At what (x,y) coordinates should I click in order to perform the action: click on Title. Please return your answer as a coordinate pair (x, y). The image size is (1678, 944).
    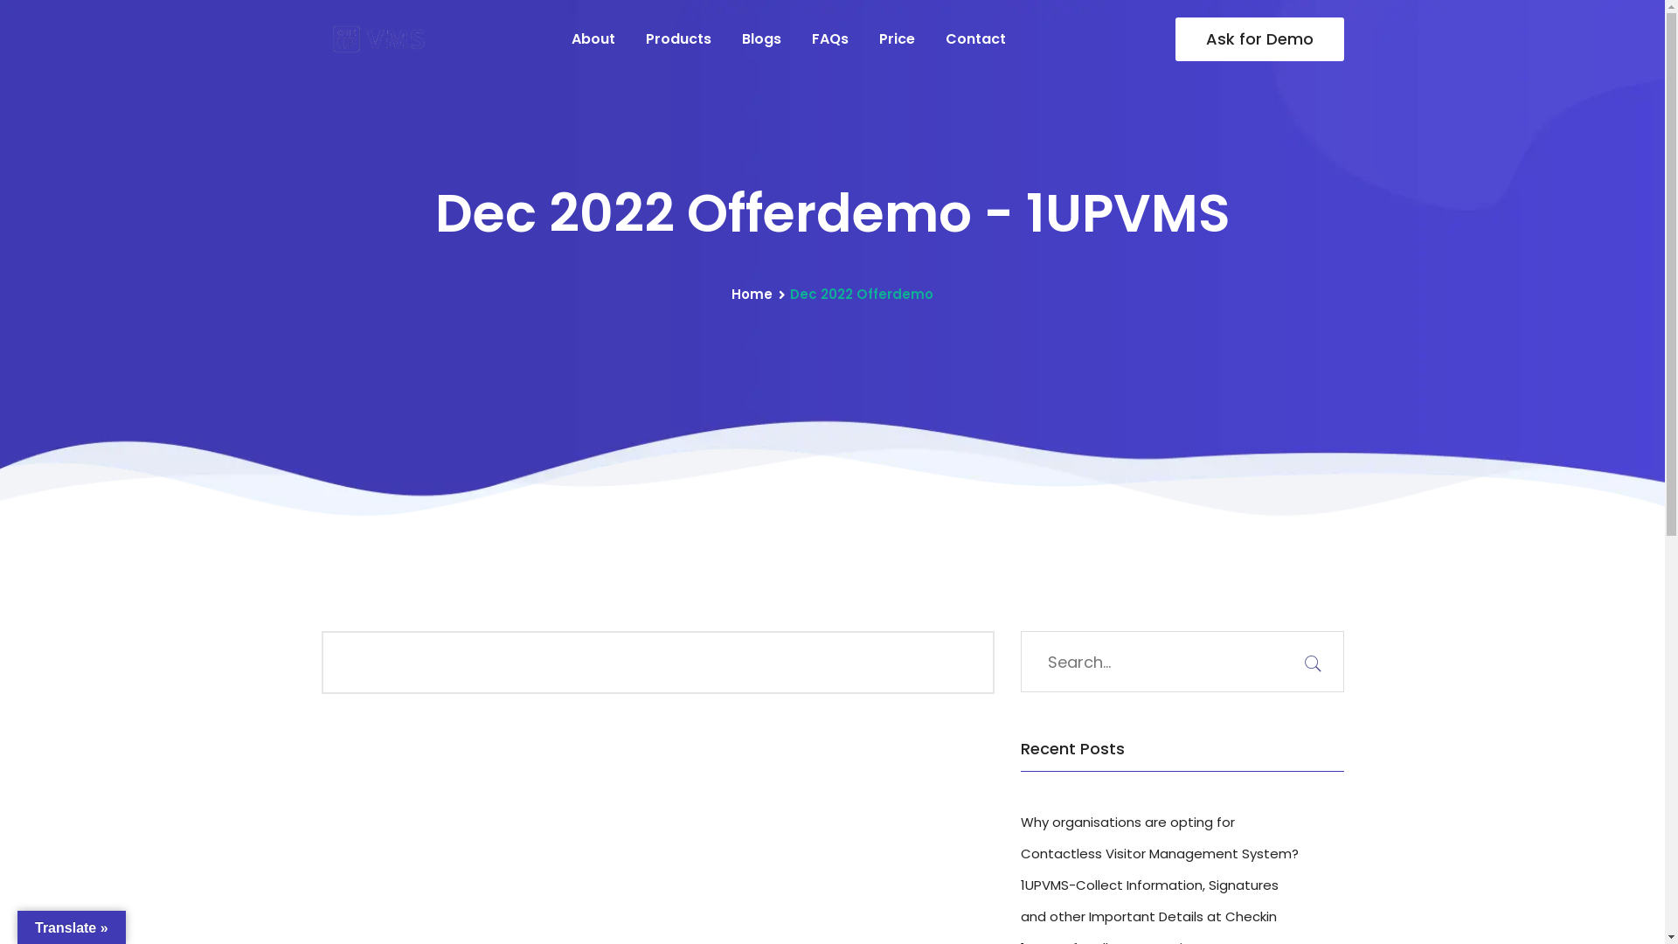
    Looking at the image, I should click on (378, 40).